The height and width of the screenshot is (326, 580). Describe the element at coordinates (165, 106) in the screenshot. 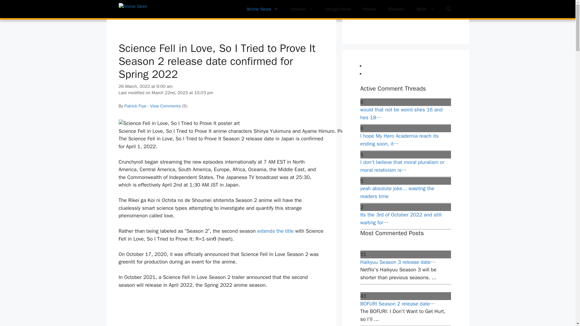

I see `View Comments` at that location.